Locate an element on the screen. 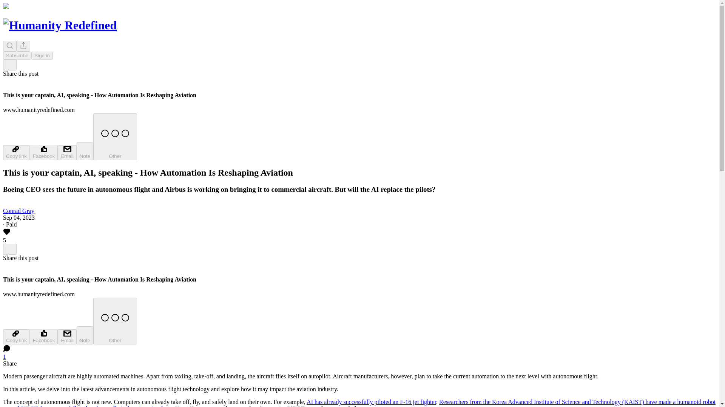  Subscribe is located at coordinates (17, 55).